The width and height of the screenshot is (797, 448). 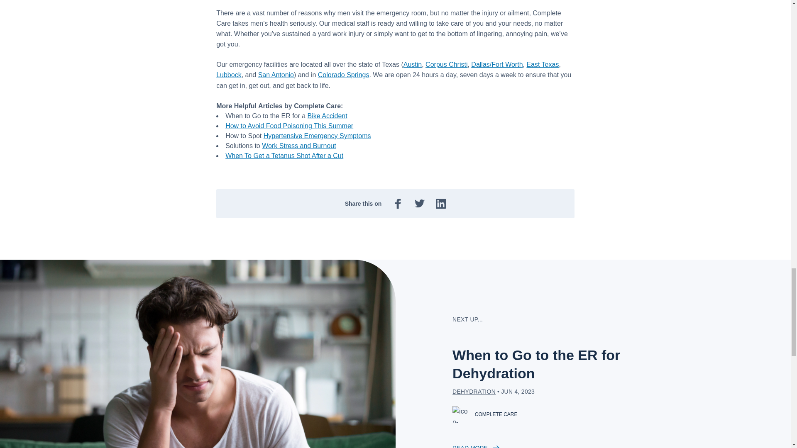 What do you see at coordinates (289, 126) in the screenshot?
I see `How to Avoid Food Poisoning This Summer` at bounding box center [289, 126].